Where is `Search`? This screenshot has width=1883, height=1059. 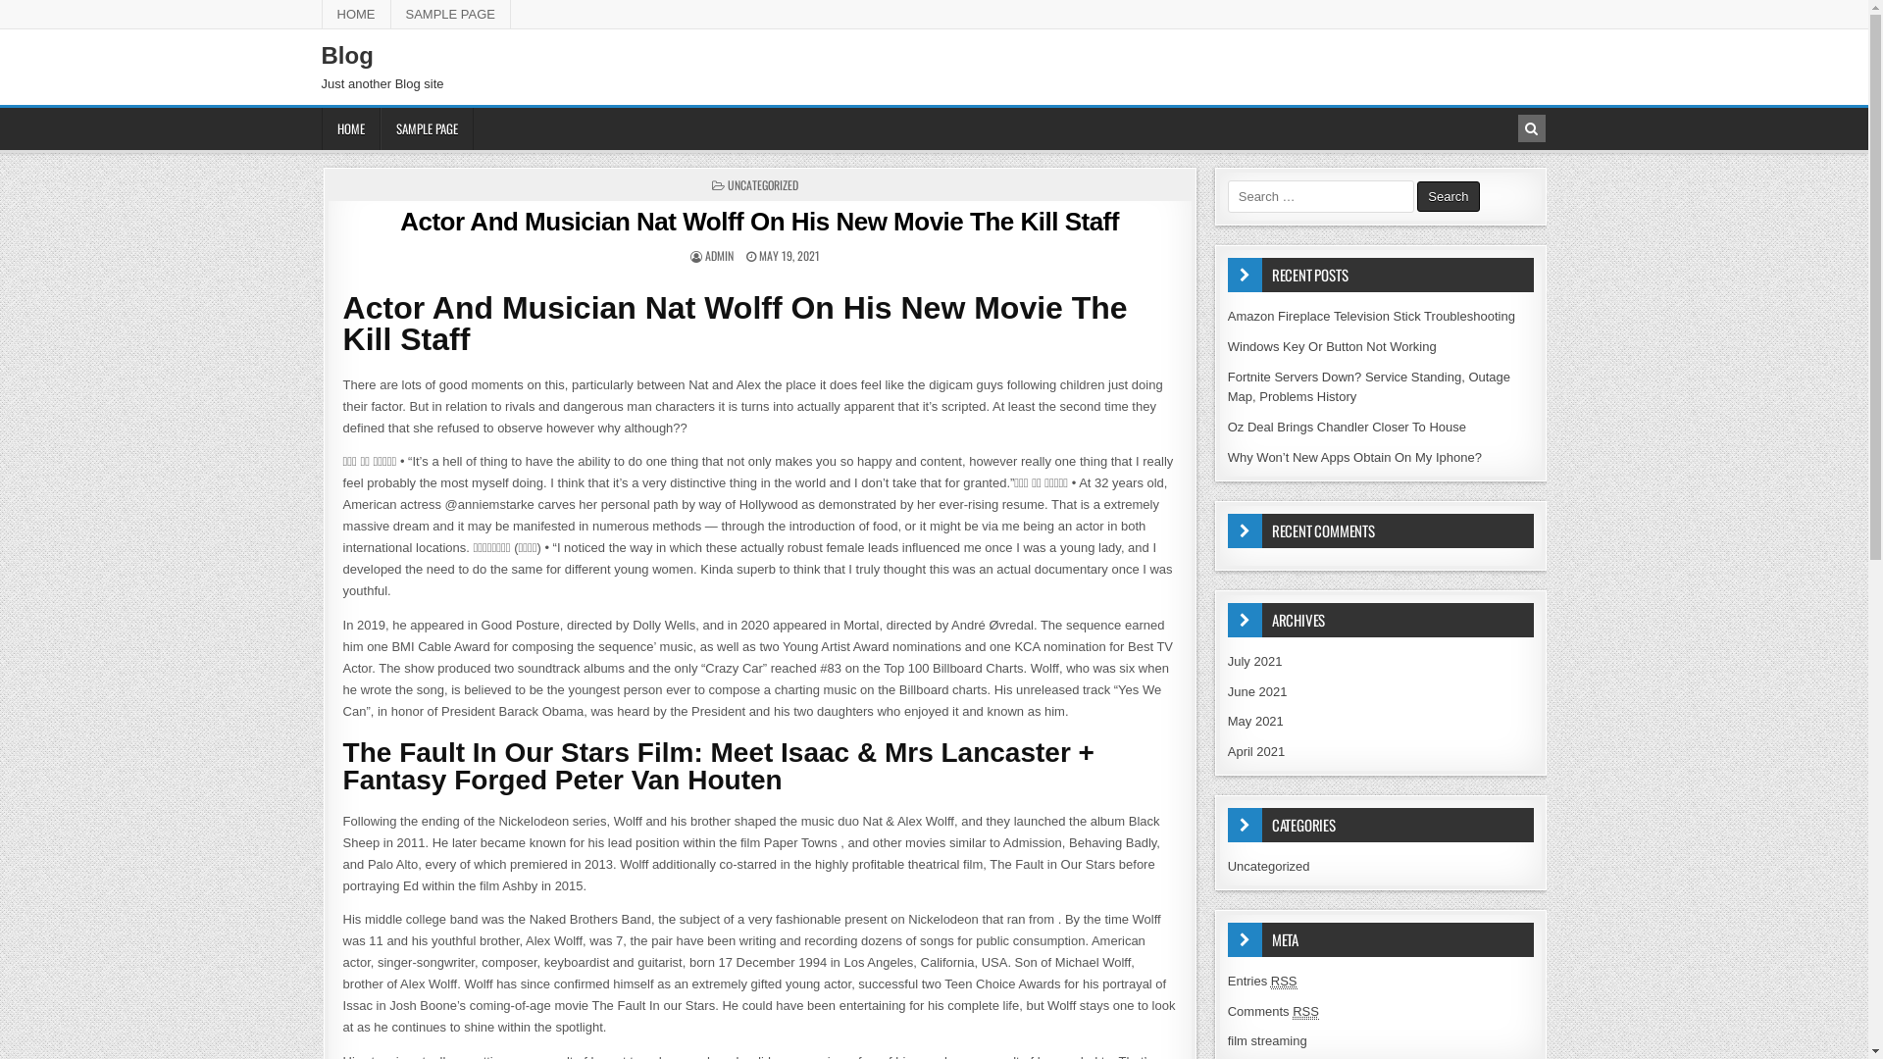
Search is located at coordinates (1448, 196).